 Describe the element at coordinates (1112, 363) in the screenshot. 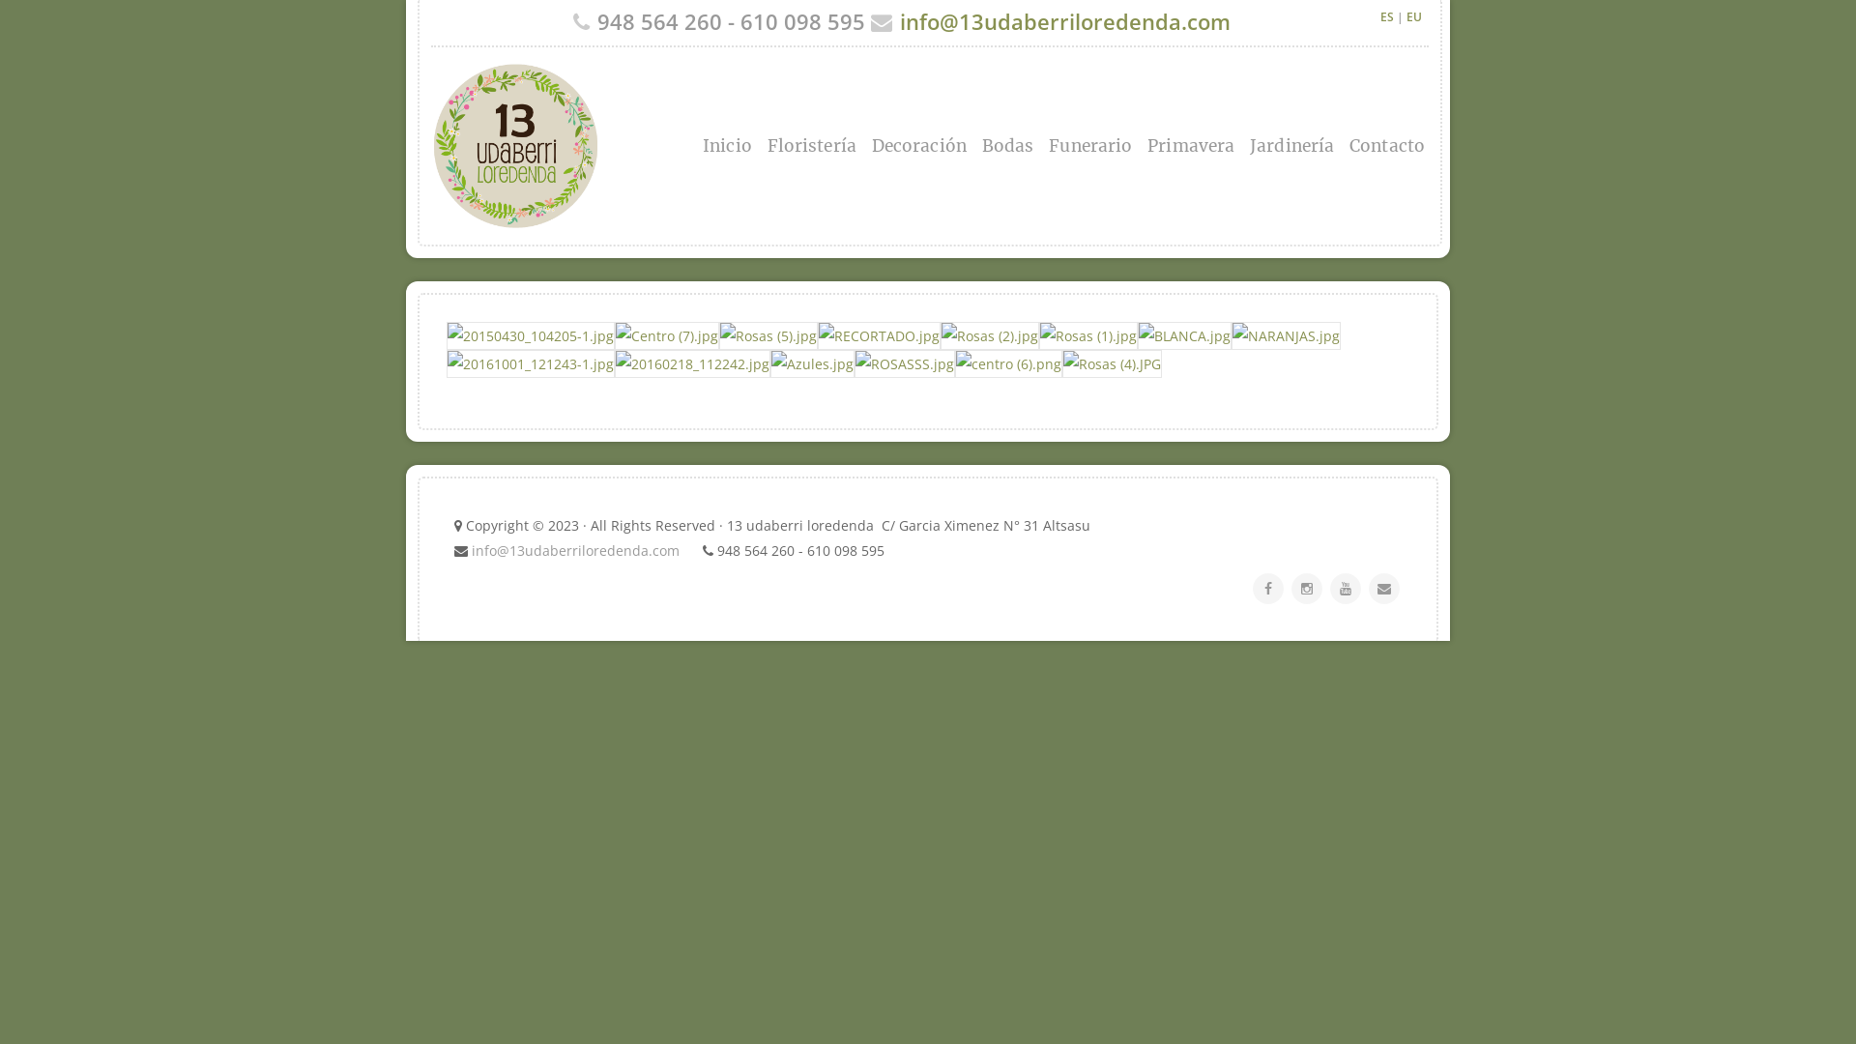

I see `Rosas (4).JPG` at that location.